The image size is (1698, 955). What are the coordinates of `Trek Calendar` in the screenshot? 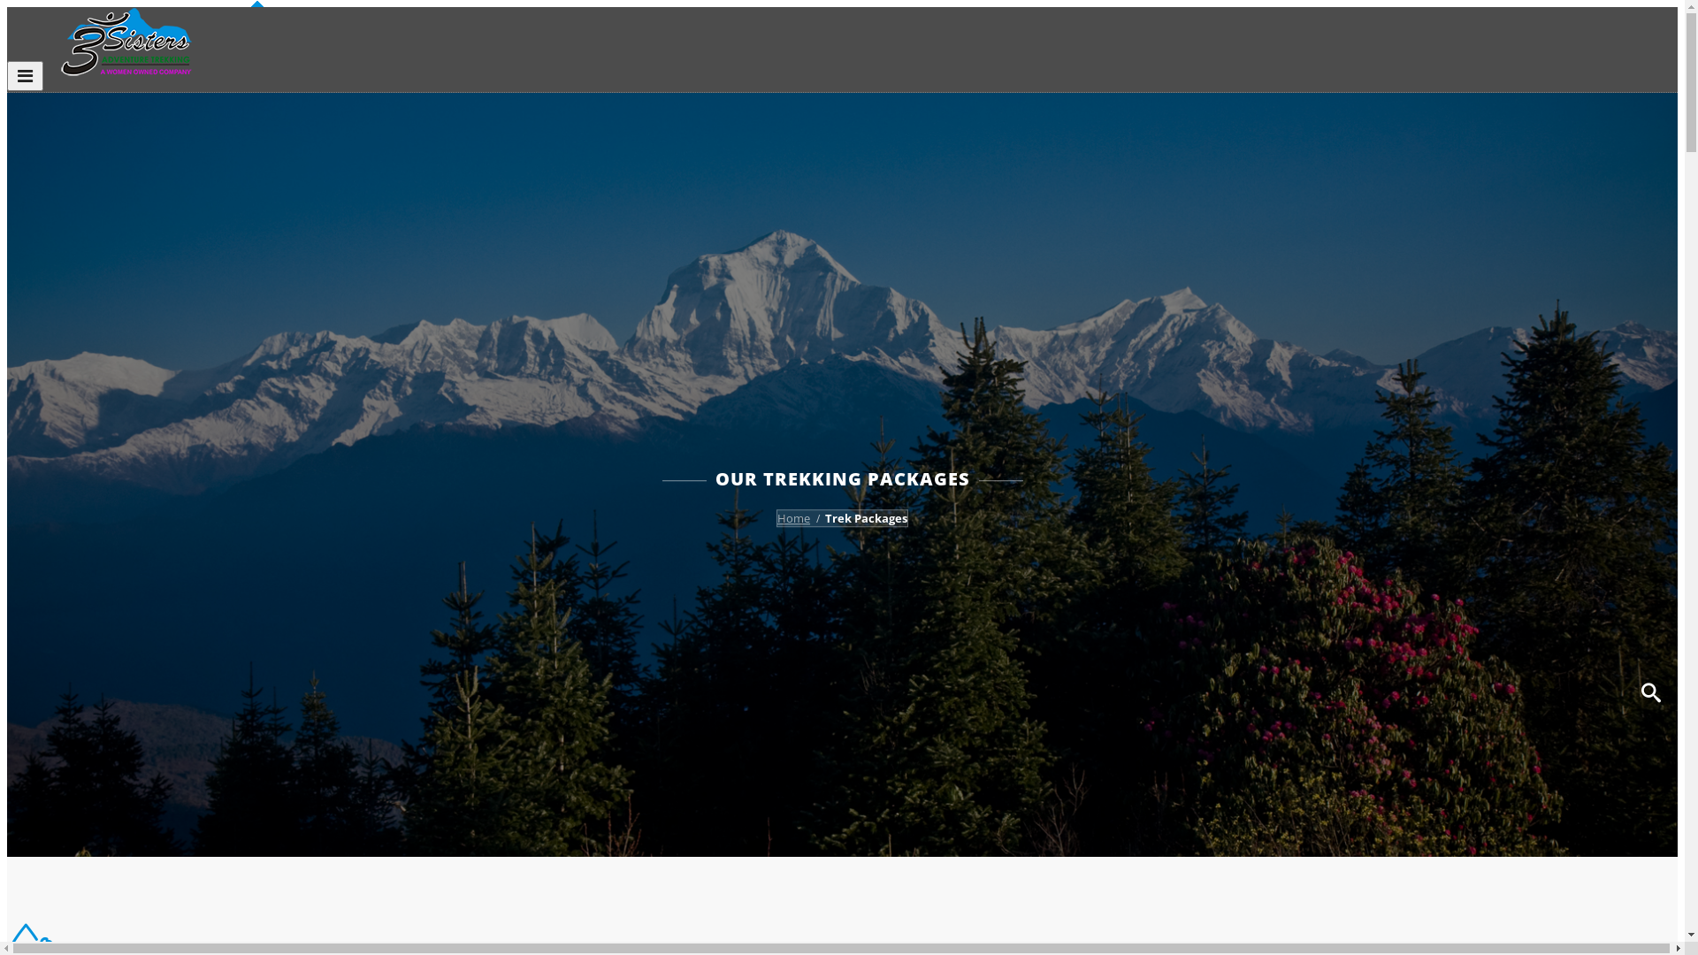 It's located at (1534, 370).